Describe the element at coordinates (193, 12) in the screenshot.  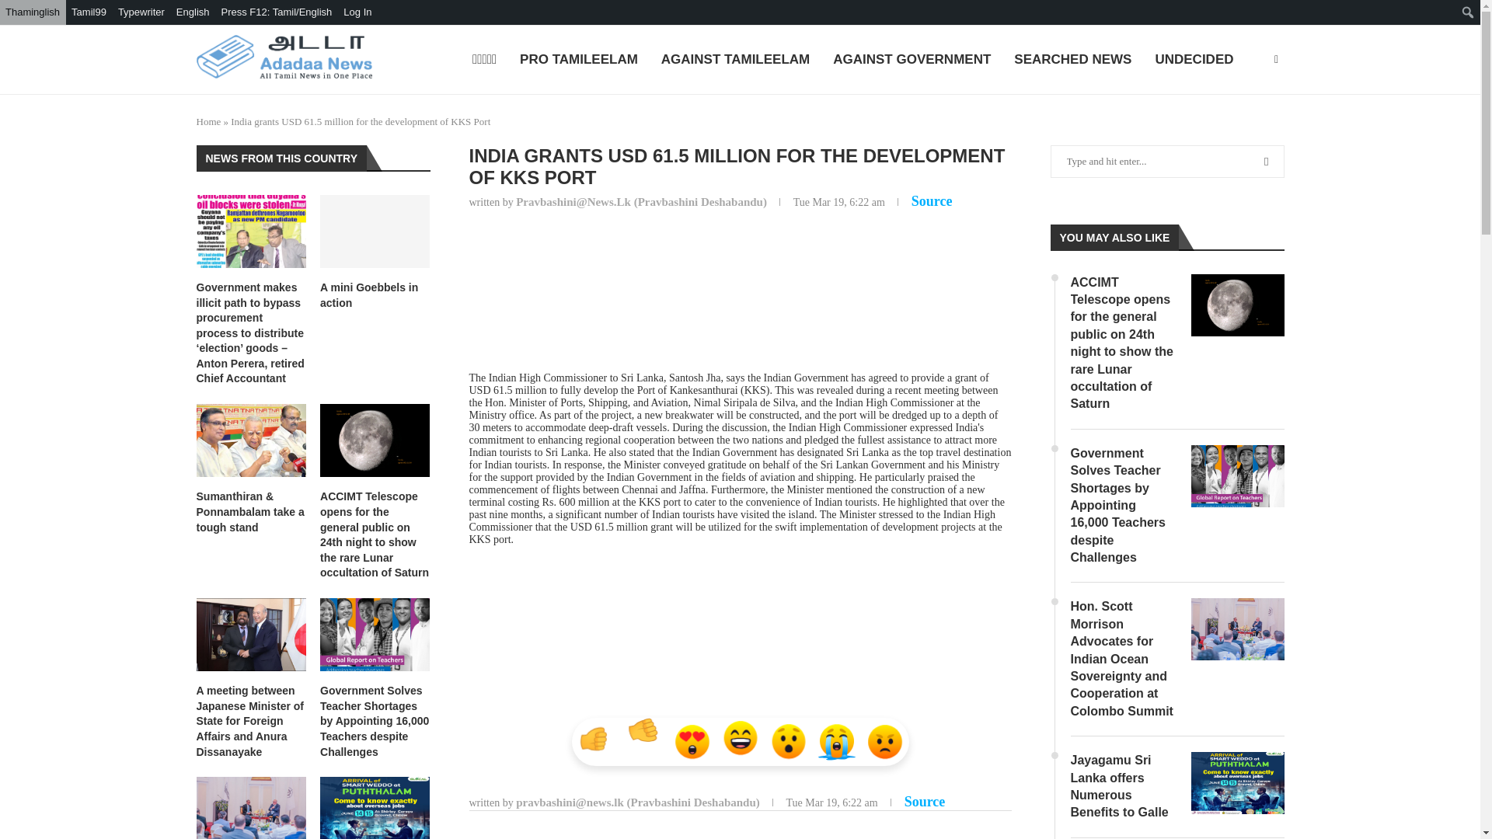
I see `English` at that location.